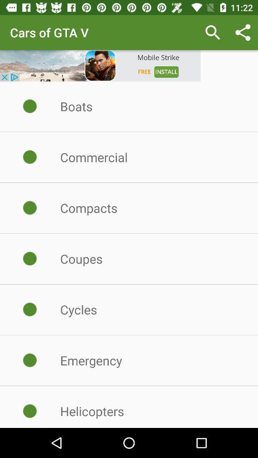 This screenshot has width=258, height=458. What do you see at coordinates (30, 208) in the screenshot?
I see `go to compacts click the beside  radio button` at bounding box center [30, 208].